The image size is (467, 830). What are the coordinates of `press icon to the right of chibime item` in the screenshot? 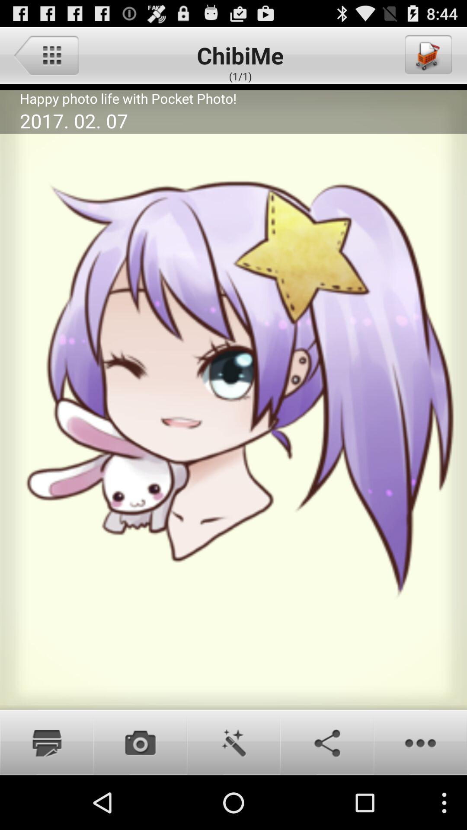 It's located at (428, 55).